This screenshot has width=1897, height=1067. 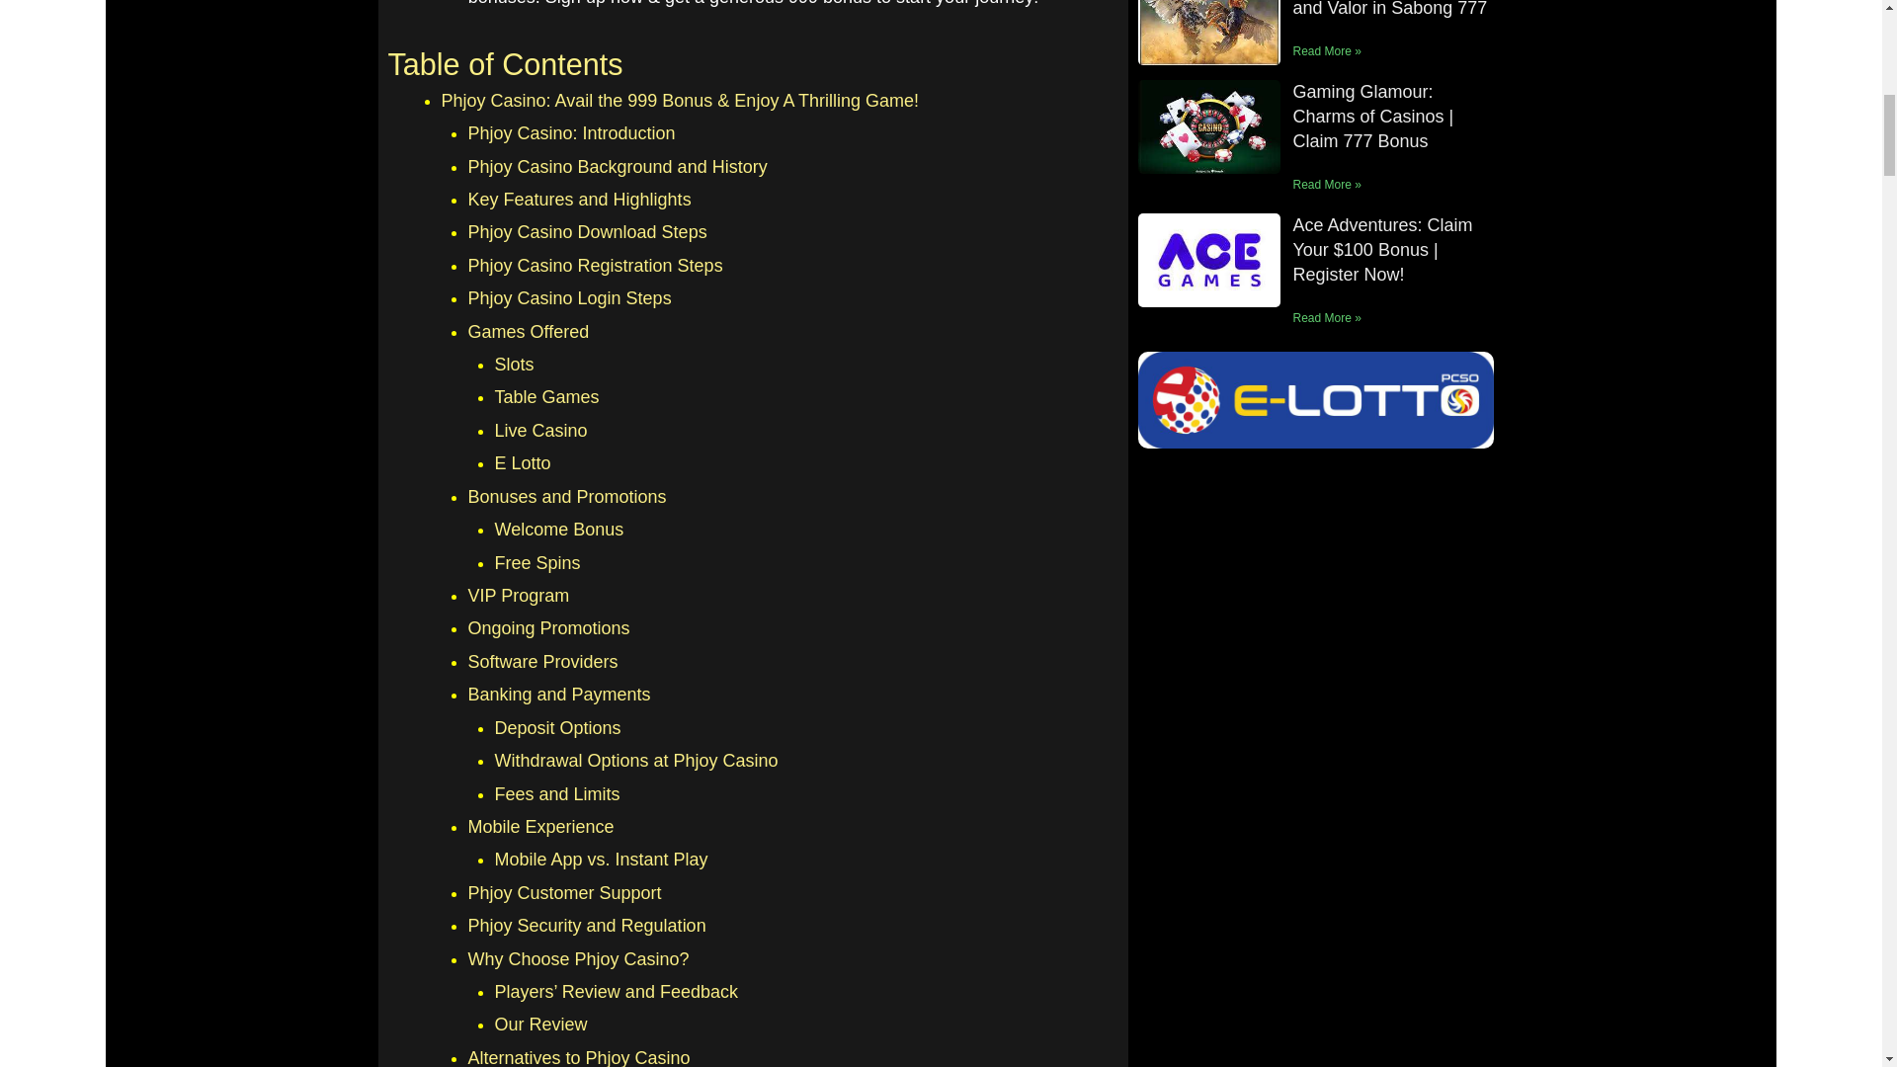 I want to click on Fees and Limits, so click(x=556, y=794).